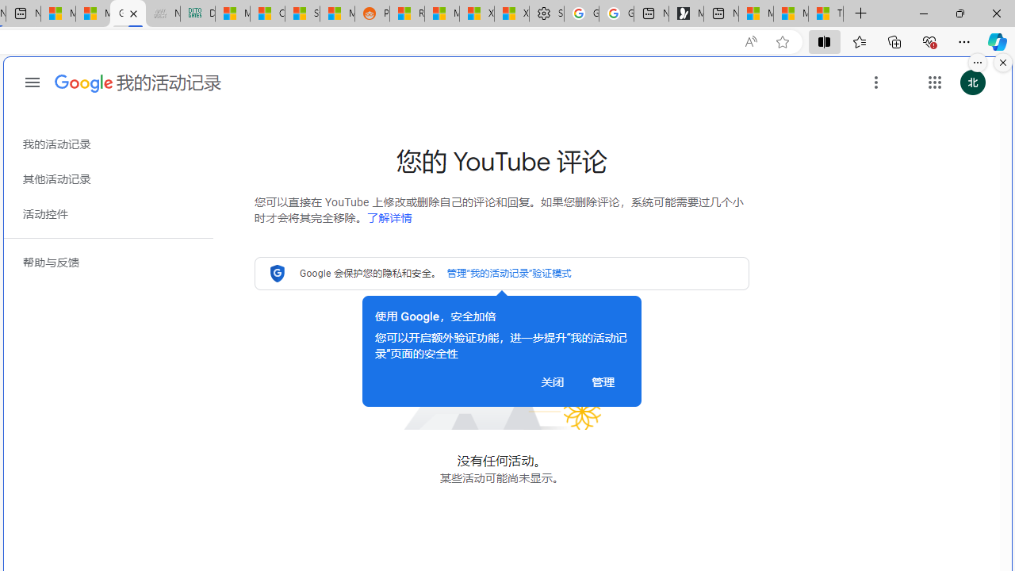 Image resolution: width=1015 pixels, height=571 pixels. Describe the element at coordinates (750, 42) in the screenshot. I see `Read aloud this page (Ctrl+Shift+U)` at that location.